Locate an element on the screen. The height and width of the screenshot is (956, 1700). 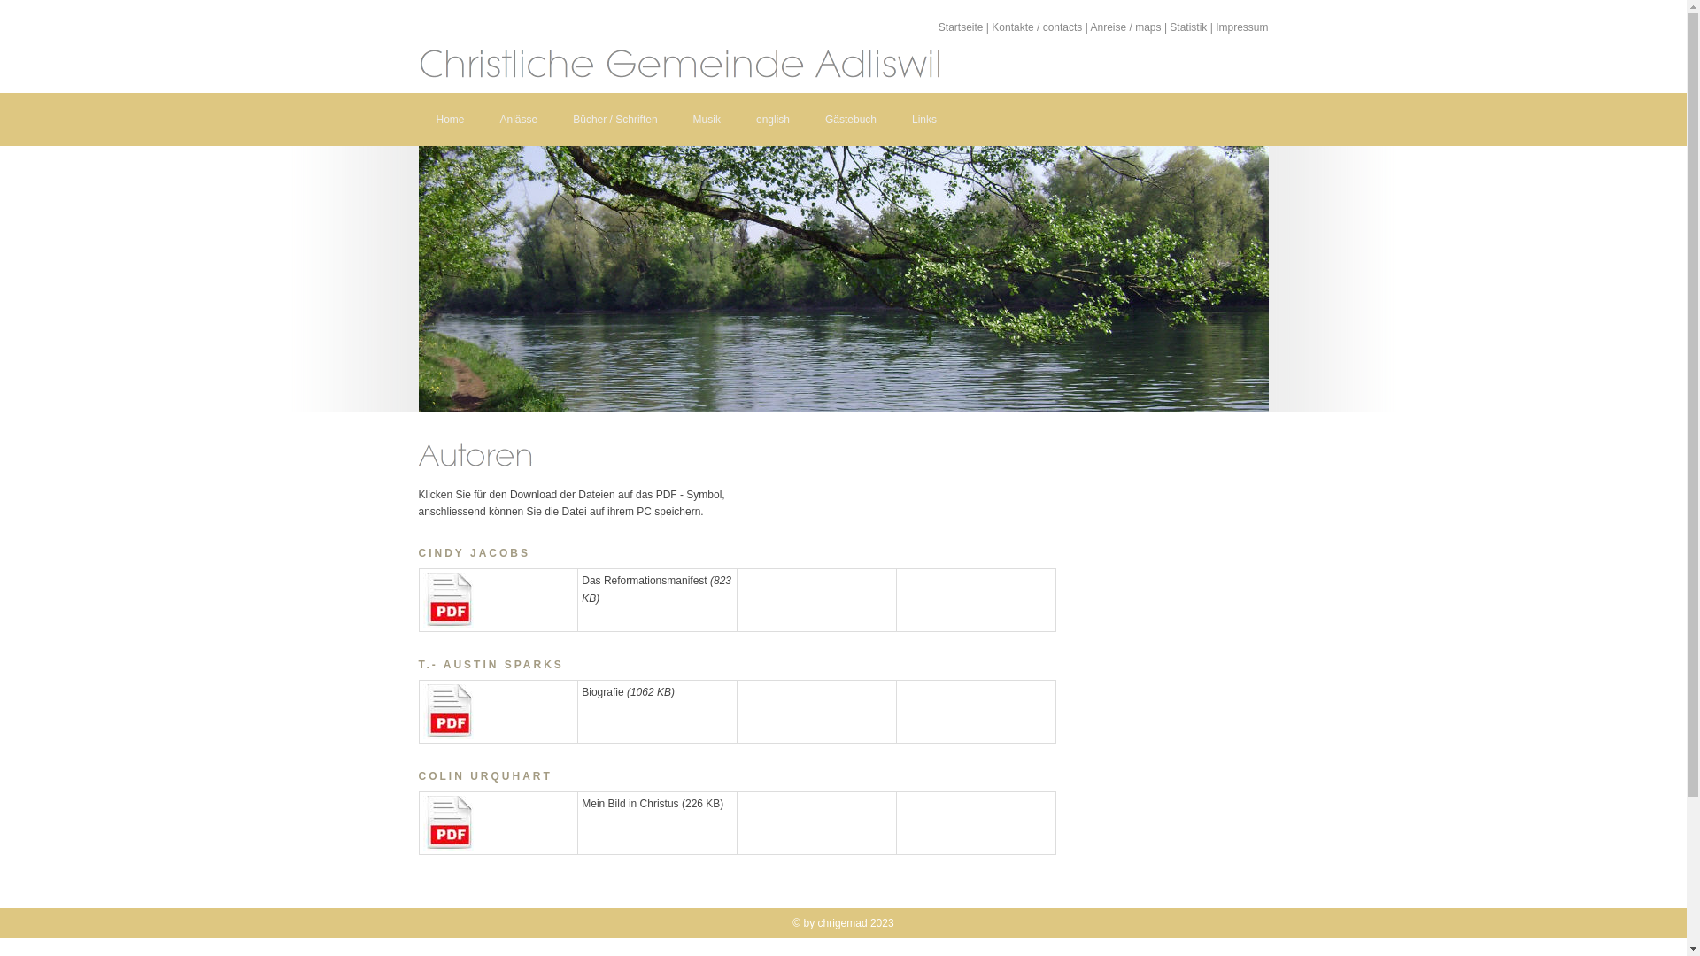
Statistik is located at coordinates (1188, 27).